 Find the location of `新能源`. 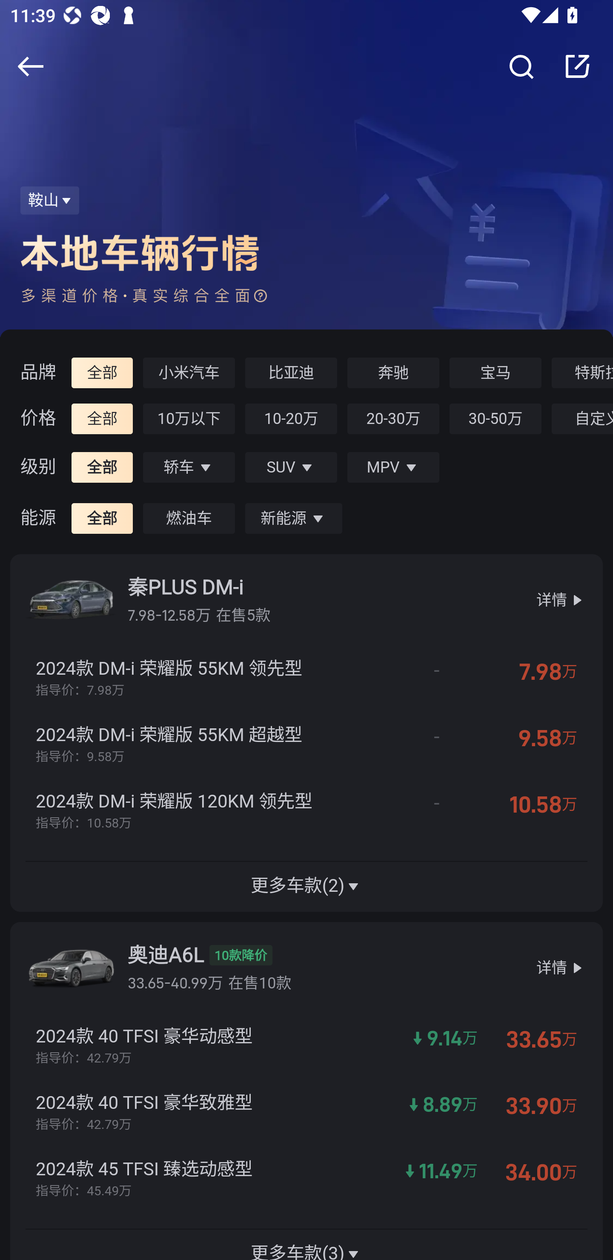

新能源 is located at coordinates (294, 518).